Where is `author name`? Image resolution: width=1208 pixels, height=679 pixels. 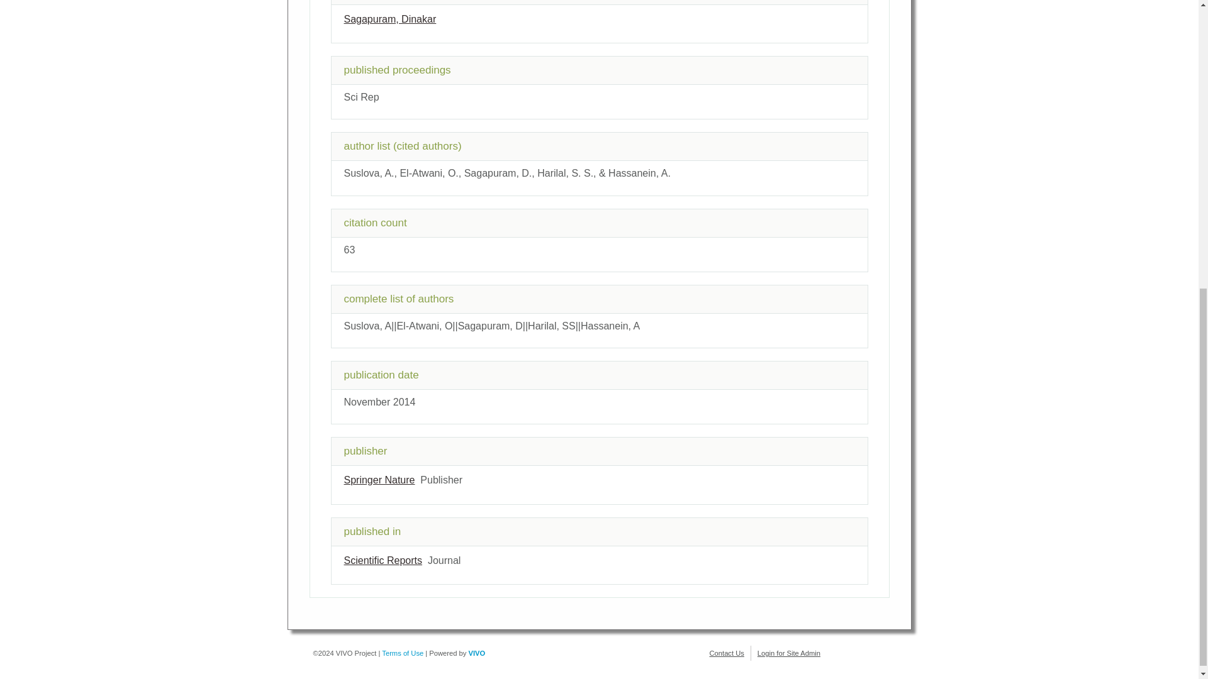 author name is located at coordinates (389, 19).